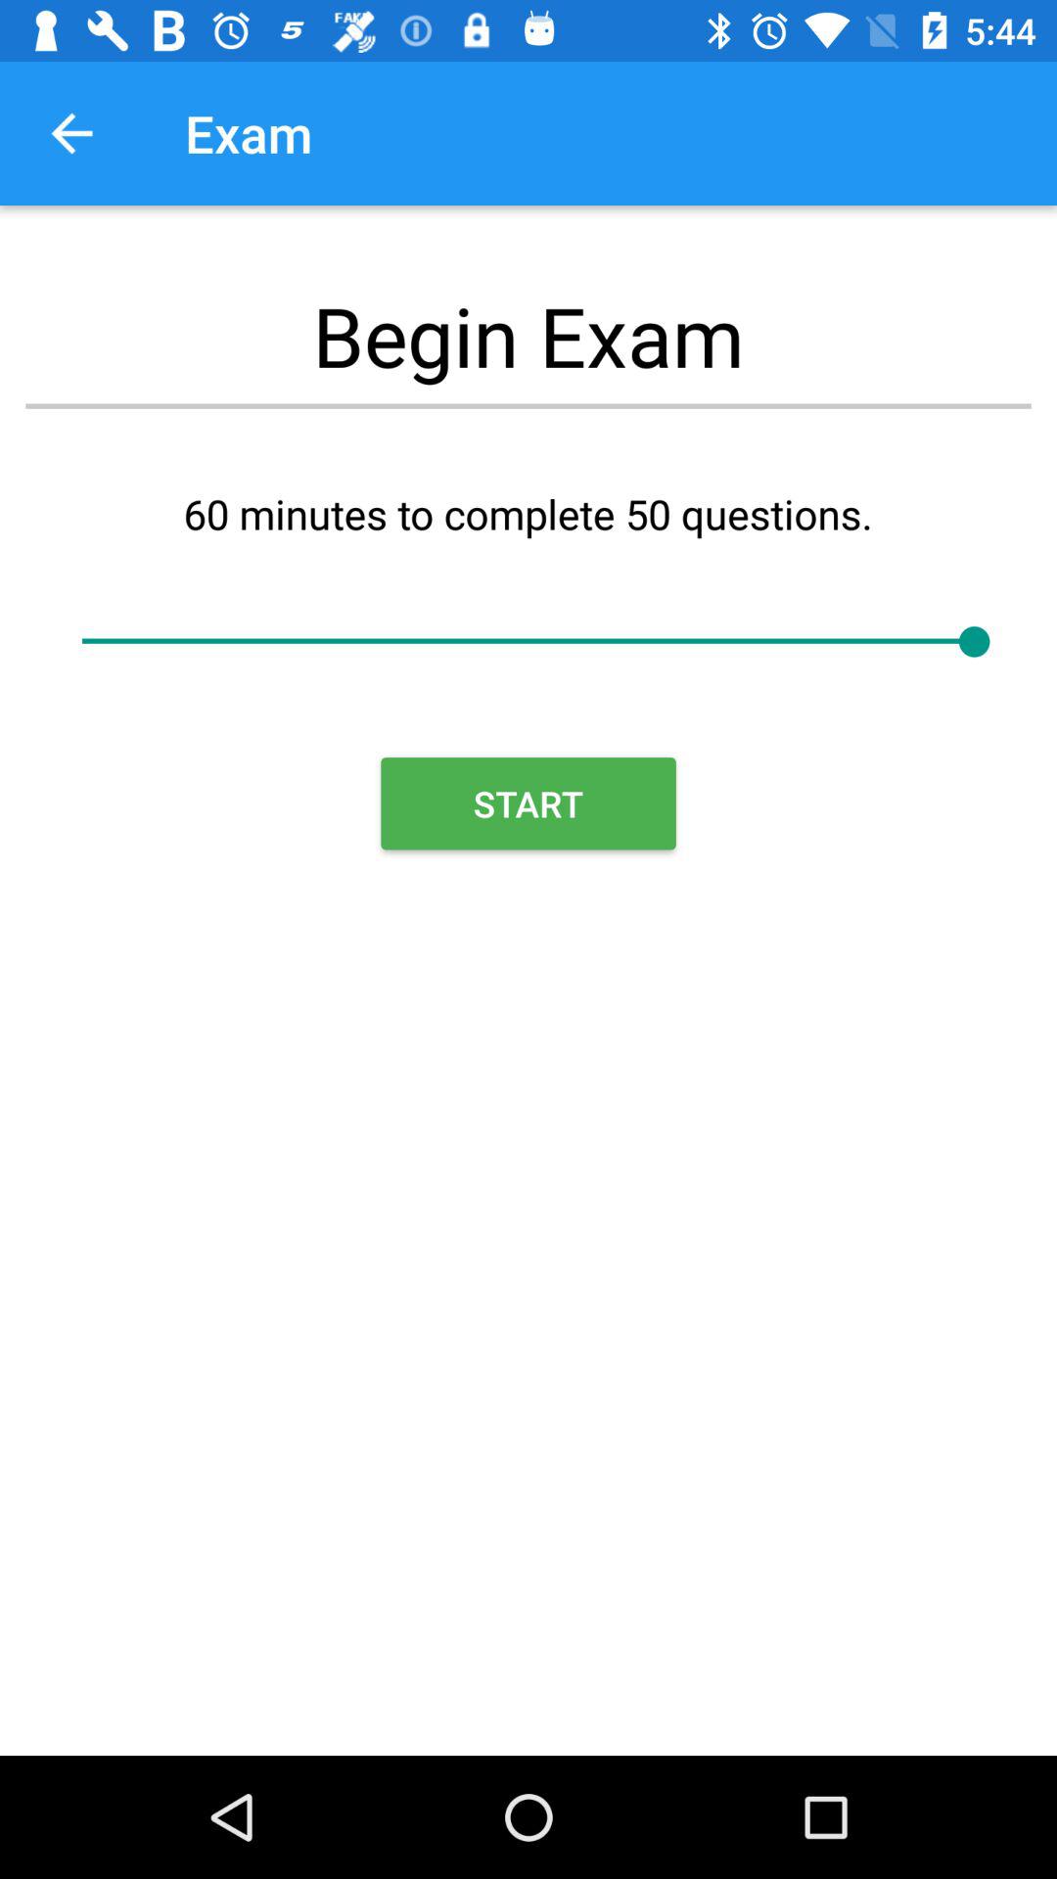 This screenshot has width=1057, height=1879. I want to click on flip to start item, so click(528, 803).